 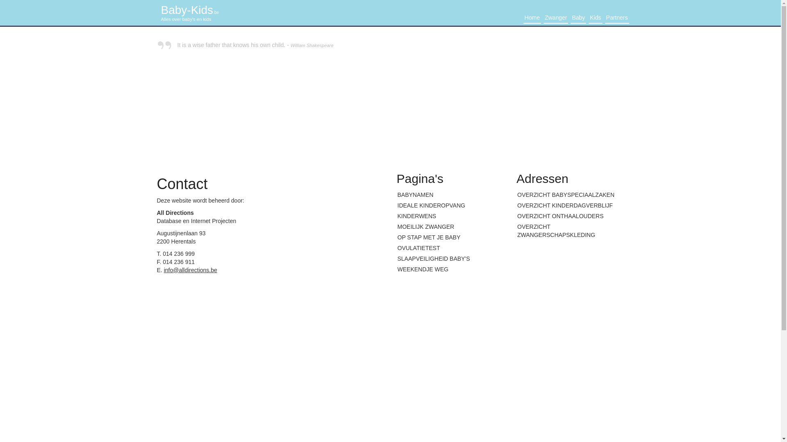 I want to click on Baby, so click(x=578, y=18).